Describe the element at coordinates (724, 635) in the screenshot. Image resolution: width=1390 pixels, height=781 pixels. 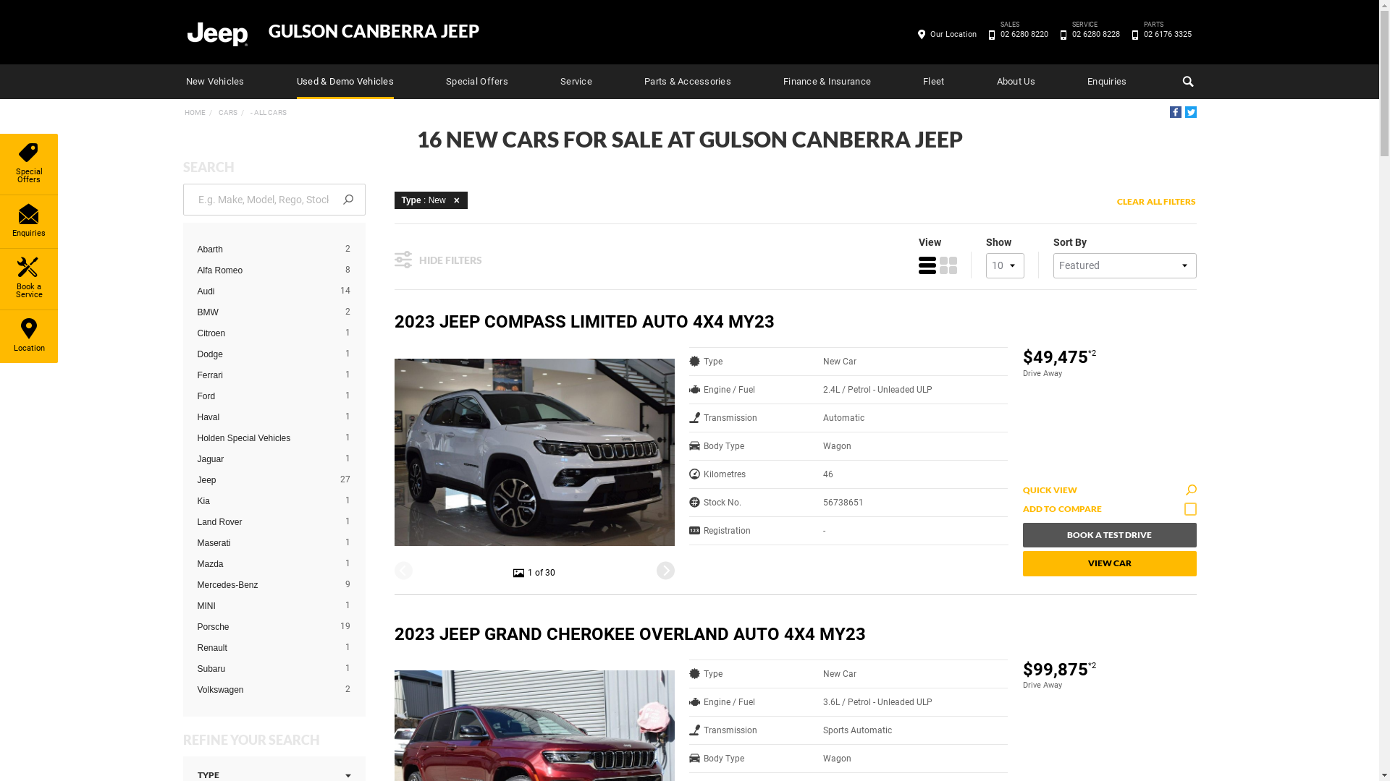
I see `2023 JEEP GRAND CHEROKEE OVERLAND AUTO 4X4 MY23` at that location.